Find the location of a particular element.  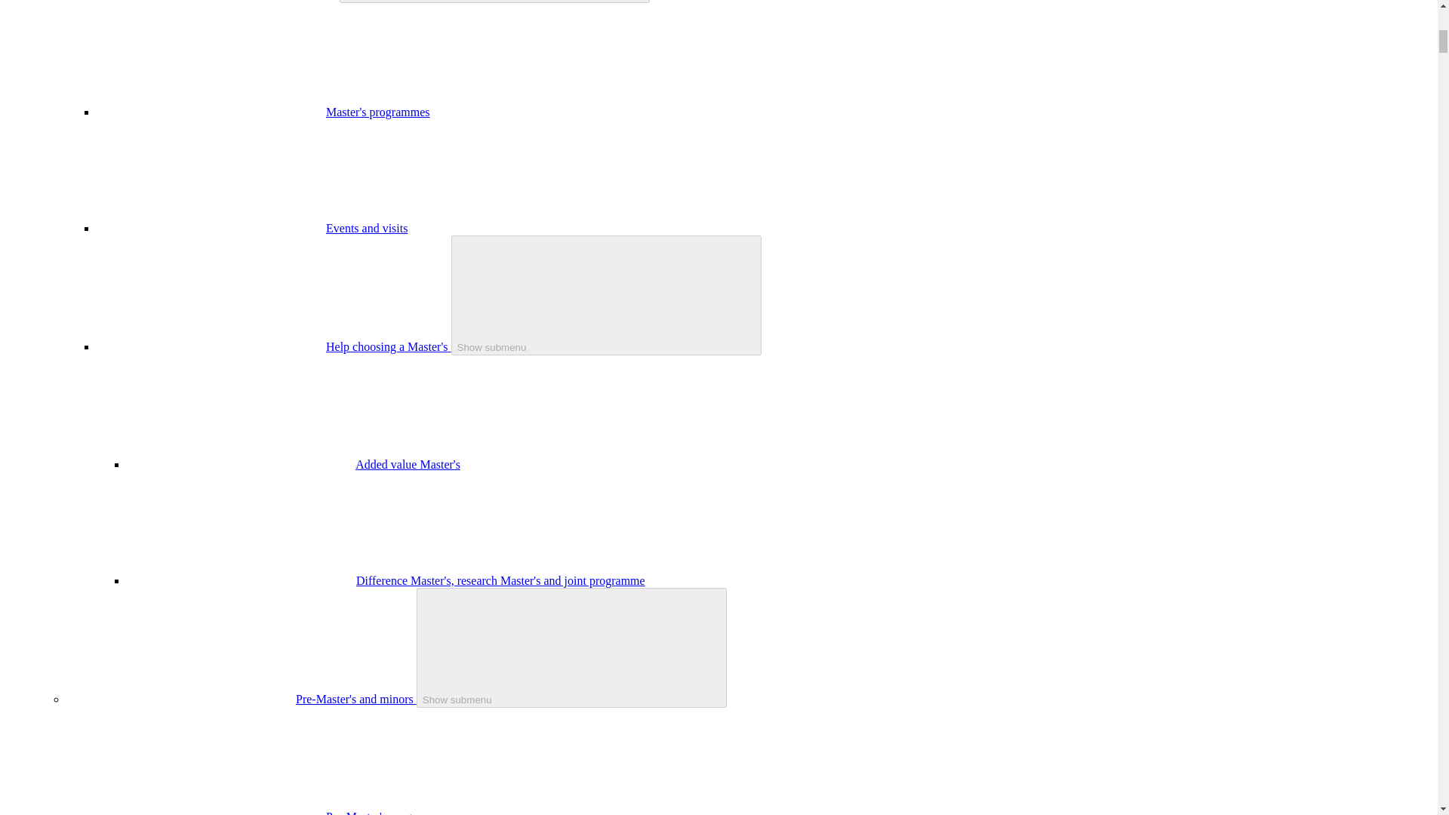

Difference Master's, research Master's and joint programme is located at coordinates (500, 580).